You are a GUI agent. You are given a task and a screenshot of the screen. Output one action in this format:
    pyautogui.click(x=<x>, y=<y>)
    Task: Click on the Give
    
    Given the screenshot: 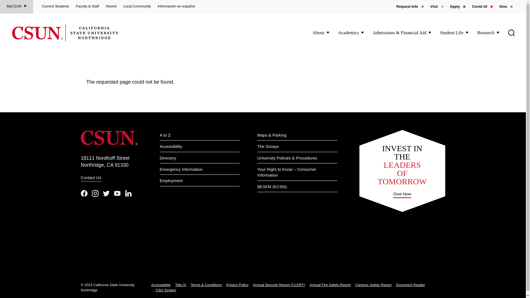 What is the action you would take?
    pyautogui.click(x=506, y=7)
    